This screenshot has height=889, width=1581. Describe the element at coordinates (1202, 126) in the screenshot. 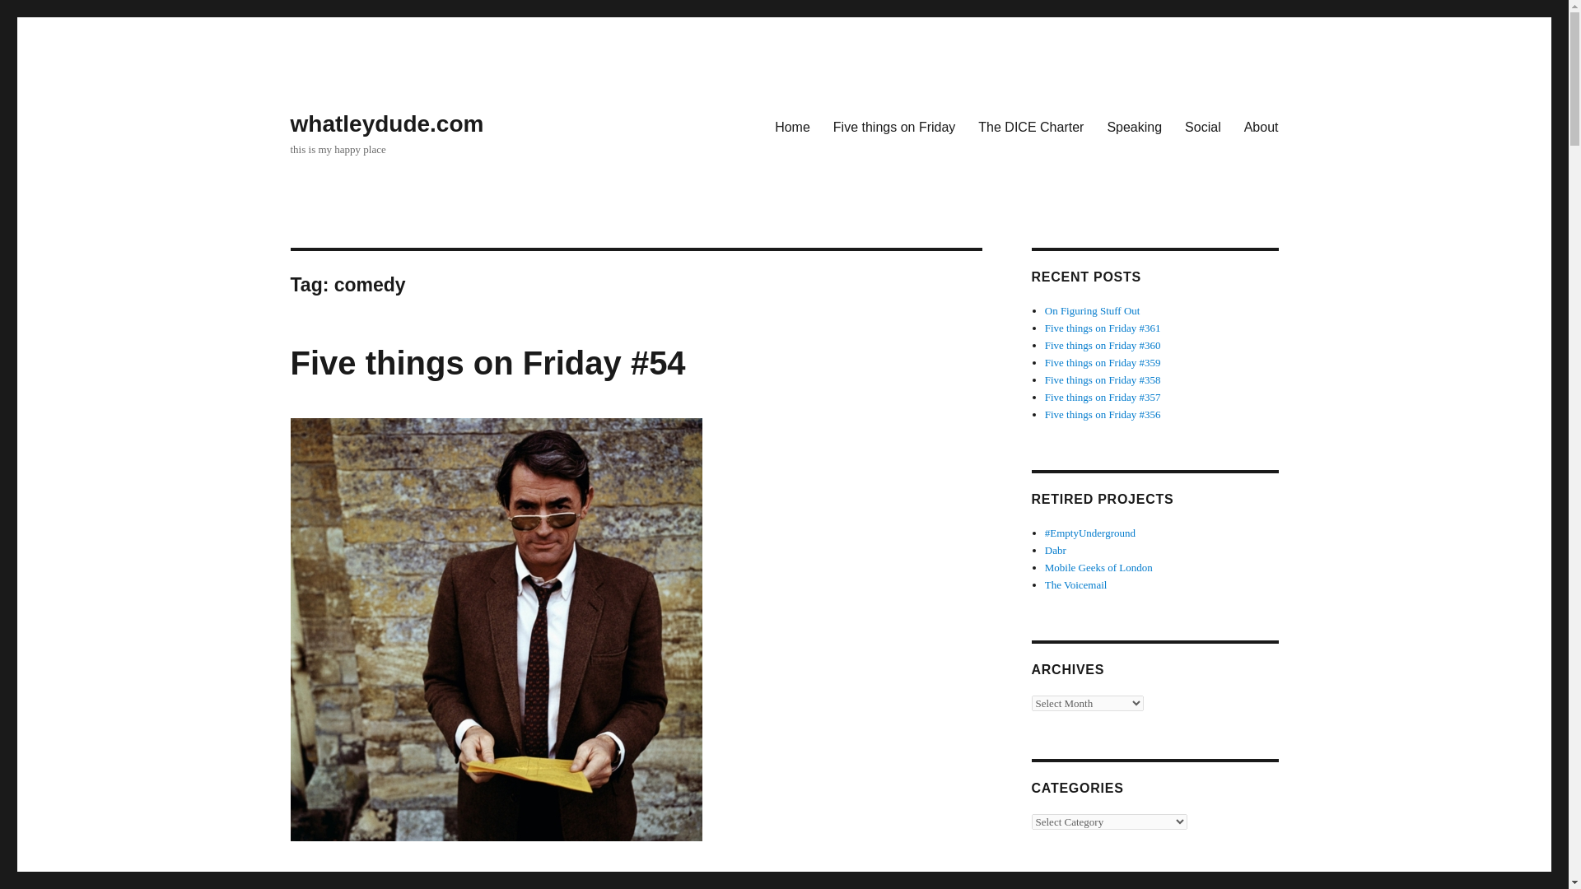

I see `Social` at that location.